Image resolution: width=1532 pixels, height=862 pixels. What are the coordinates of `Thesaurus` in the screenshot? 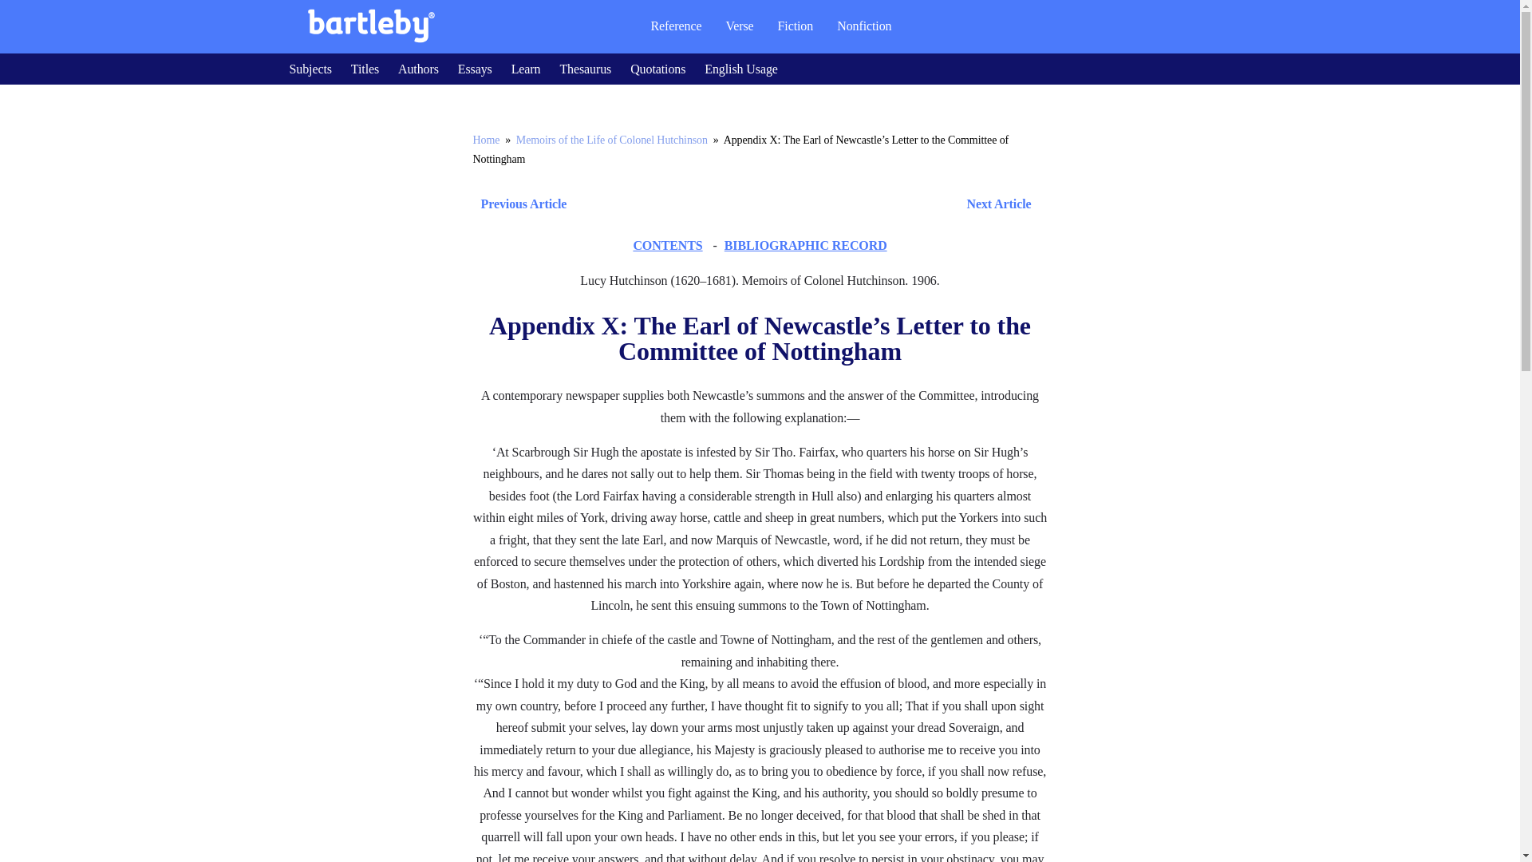 It's located at (585, 69).